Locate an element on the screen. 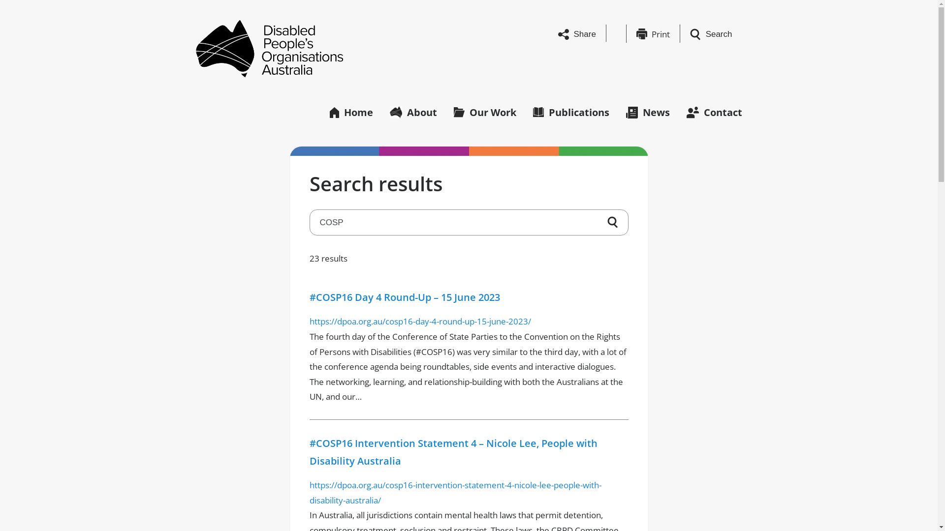 Image resolution: width=945 pixels, height=531 pixels. Contact is located at coordinates (714, 111).